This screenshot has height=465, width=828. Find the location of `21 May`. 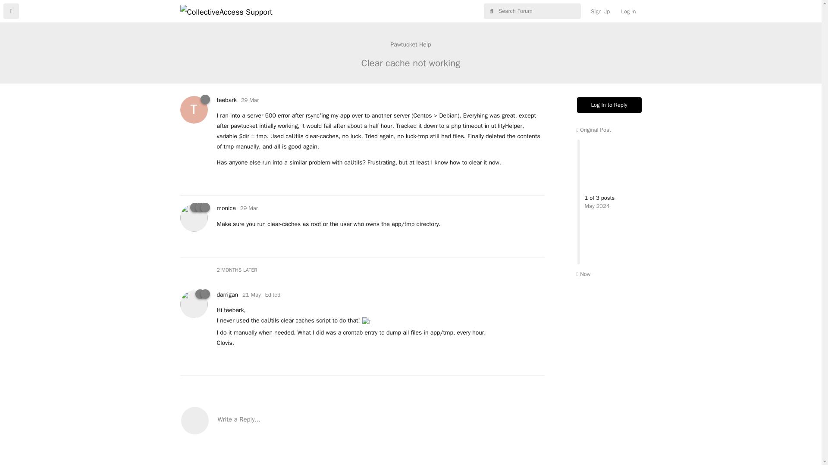

21 May is located at coordinates (251, 294).